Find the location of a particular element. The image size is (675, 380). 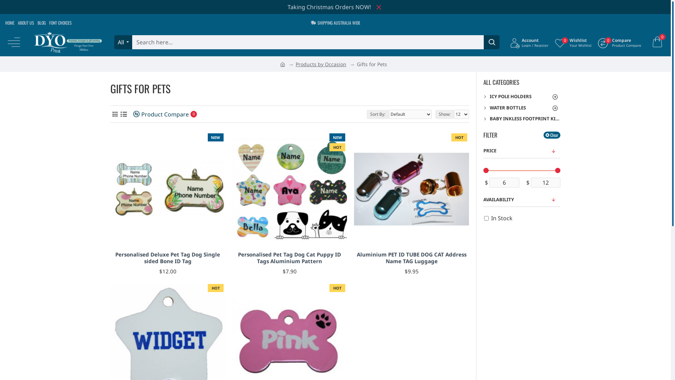

Clear is located at coordinates (552, 135).